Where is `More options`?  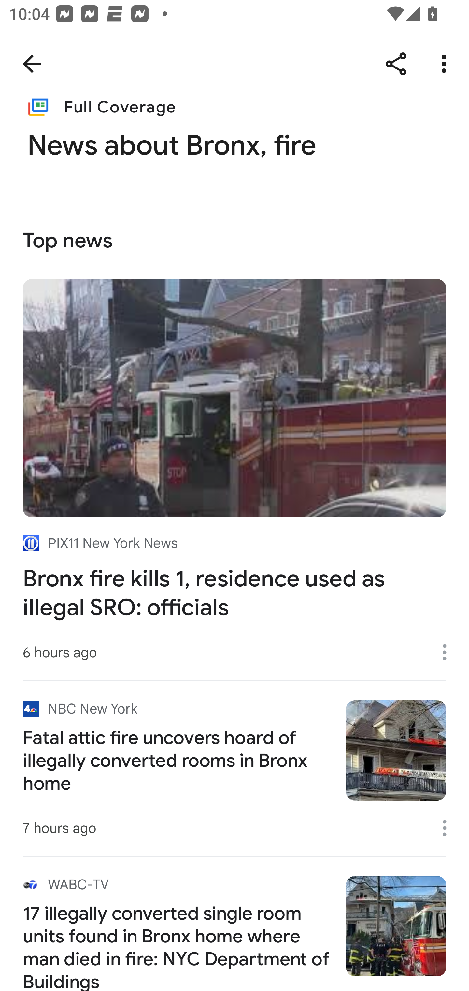 More options is located at coordinates (449, 828).